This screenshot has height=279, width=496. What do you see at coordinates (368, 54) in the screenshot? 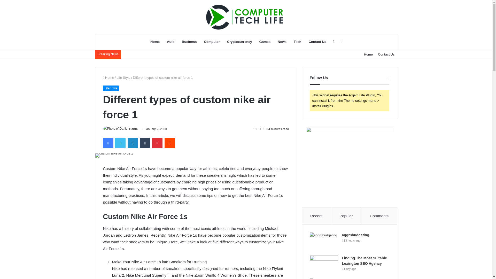
I see `Home` at bounding box center [368, 54].